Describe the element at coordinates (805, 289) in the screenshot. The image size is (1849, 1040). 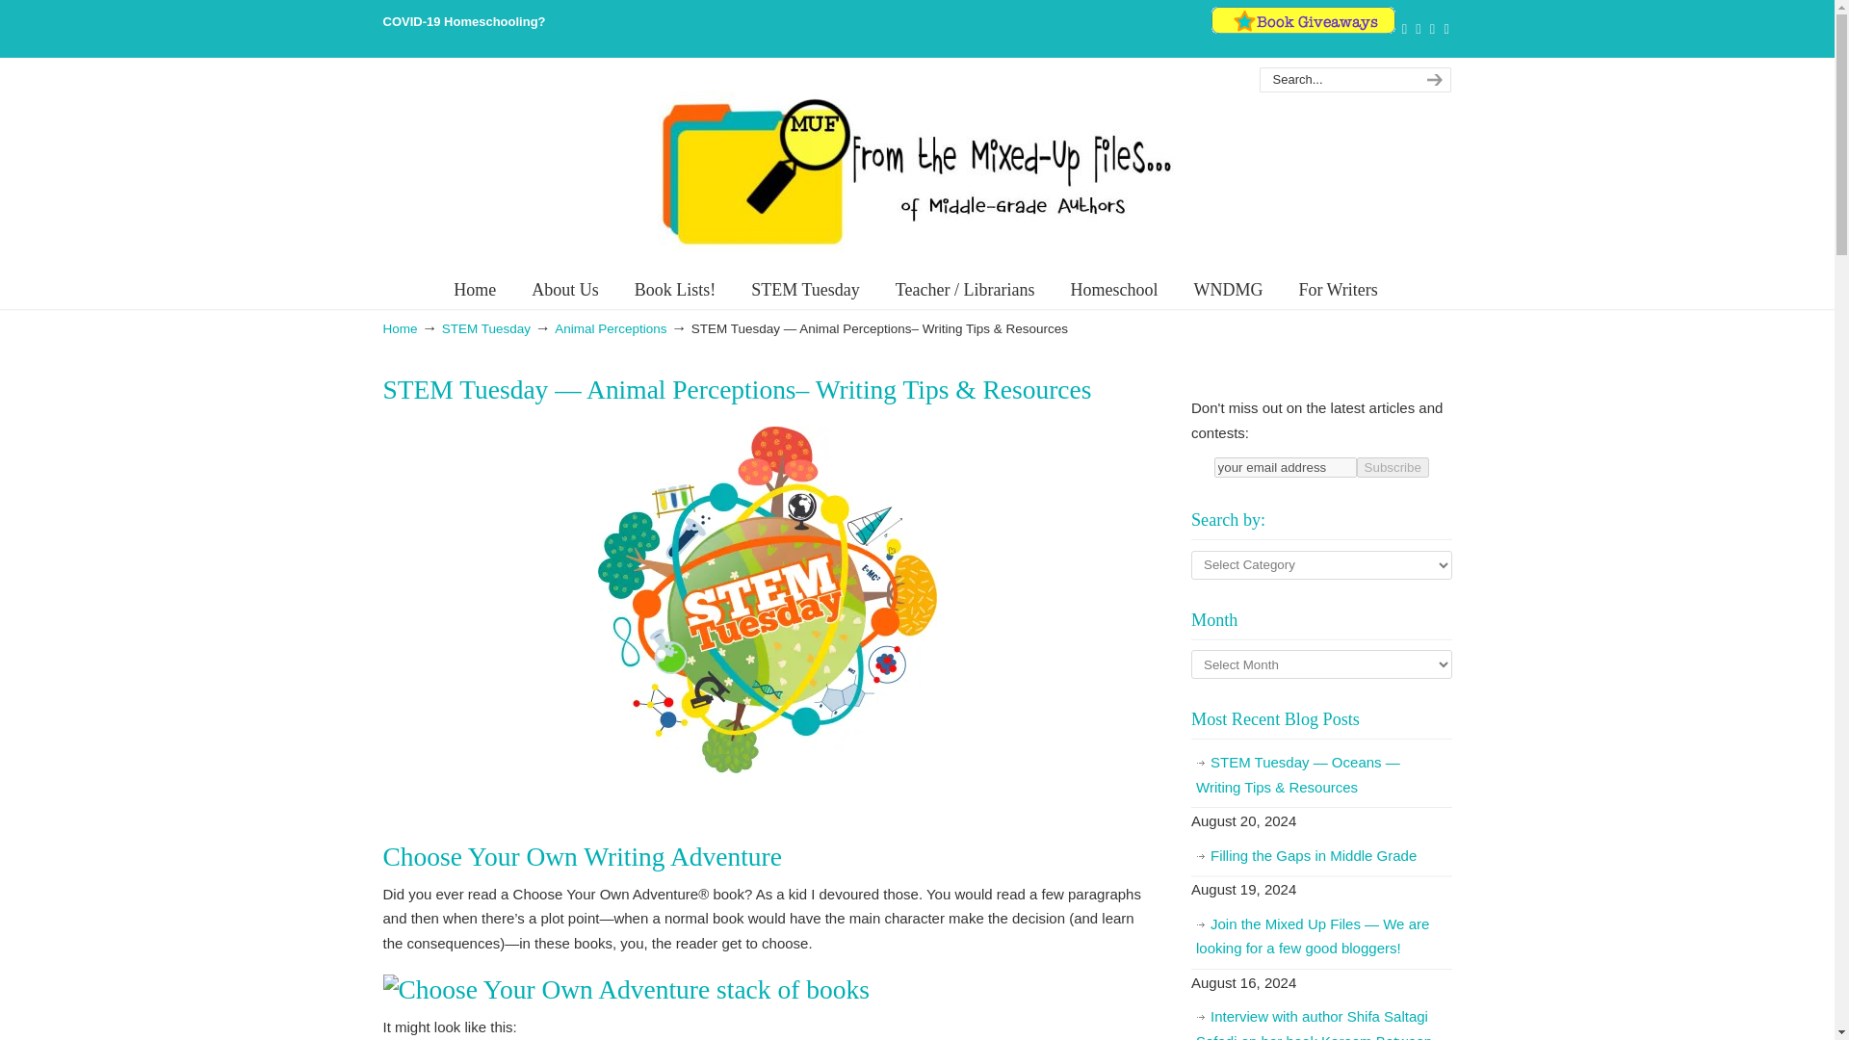
I see `STEM Tuesday` at that location.